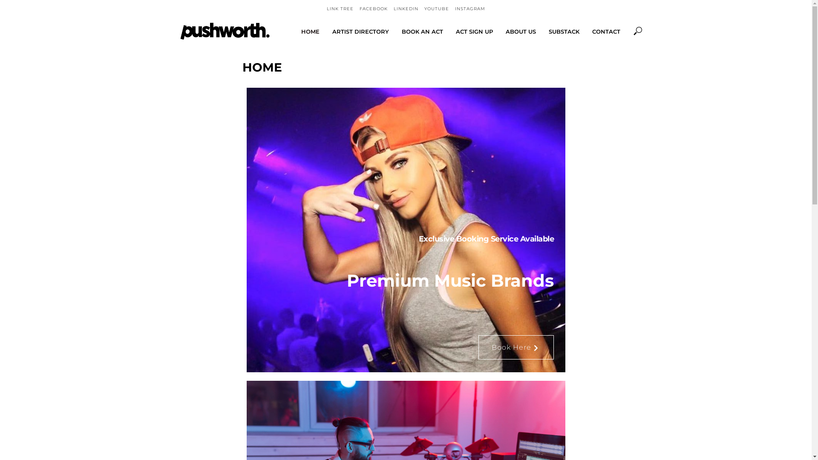 The image size is (818, 460). I want to click on Premium Music Brands, so click(406, 281).